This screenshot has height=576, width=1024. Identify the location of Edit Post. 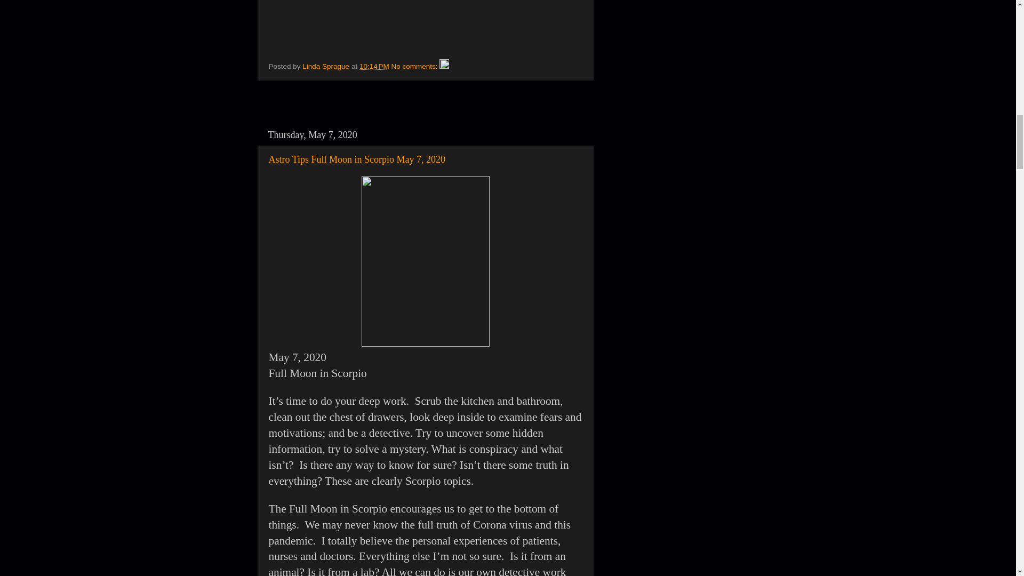
(444, 66).